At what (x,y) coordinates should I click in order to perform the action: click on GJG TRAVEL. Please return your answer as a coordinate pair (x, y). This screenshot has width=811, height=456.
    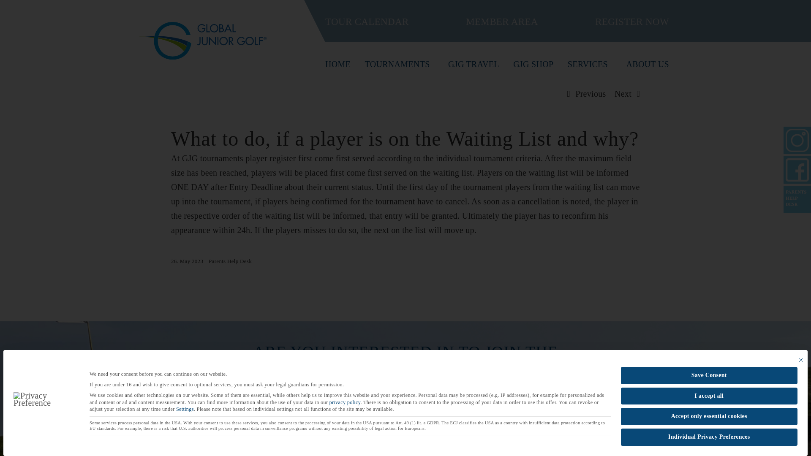
    Looking at the image, I should click on (474, 64).